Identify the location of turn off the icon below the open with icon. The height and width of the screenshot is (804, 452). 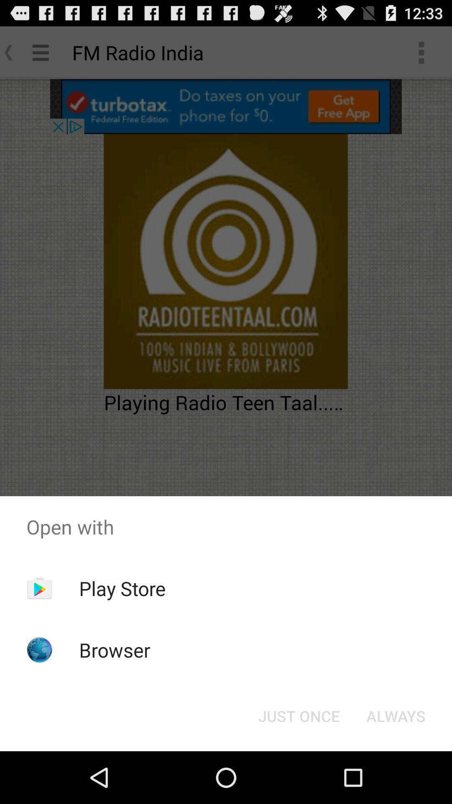
(396, 716).